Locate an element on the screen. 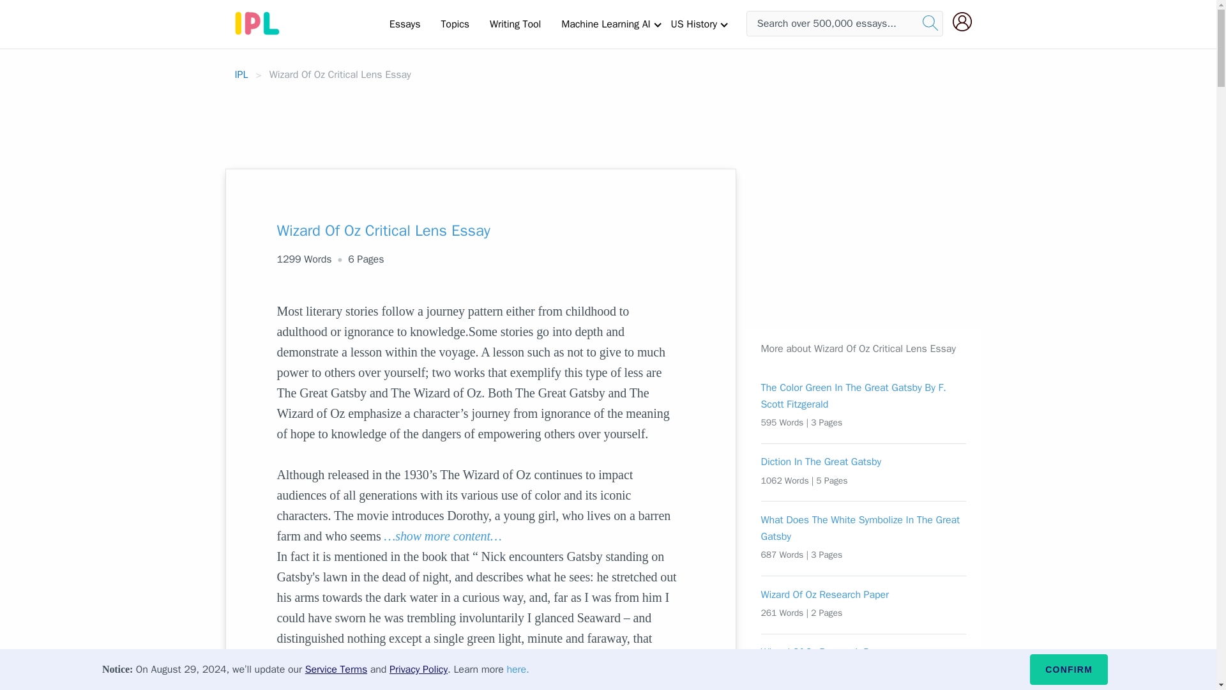 The width and height of the screenshot is (1226, 690). Writing Tool is located at coordinates (515, 24).